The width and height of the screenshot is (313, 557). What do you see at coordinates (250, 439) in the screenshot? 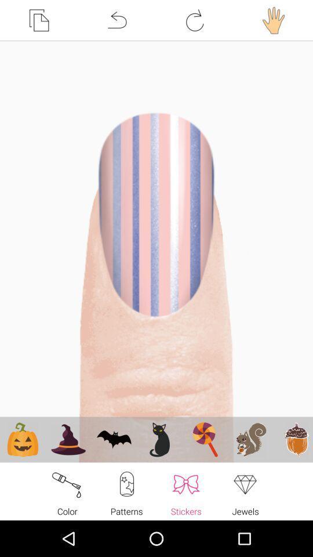
I see `select the 2nd clip art from right` at bounding box center [250, 439].